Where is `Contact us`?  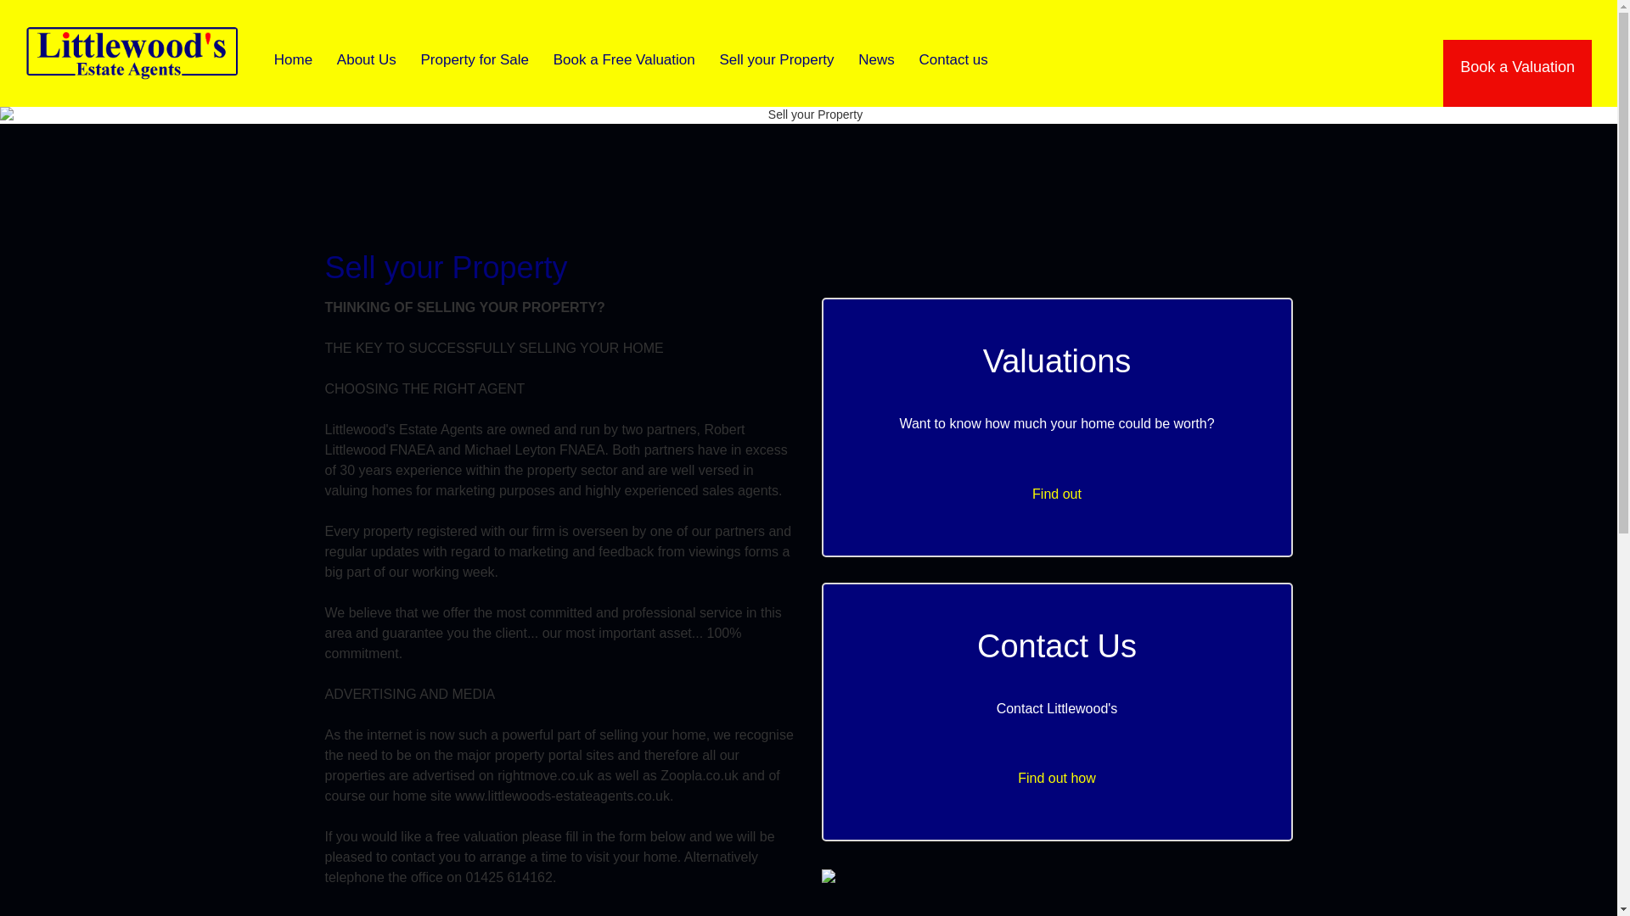
Contact us is located at coordinates (953, 59).